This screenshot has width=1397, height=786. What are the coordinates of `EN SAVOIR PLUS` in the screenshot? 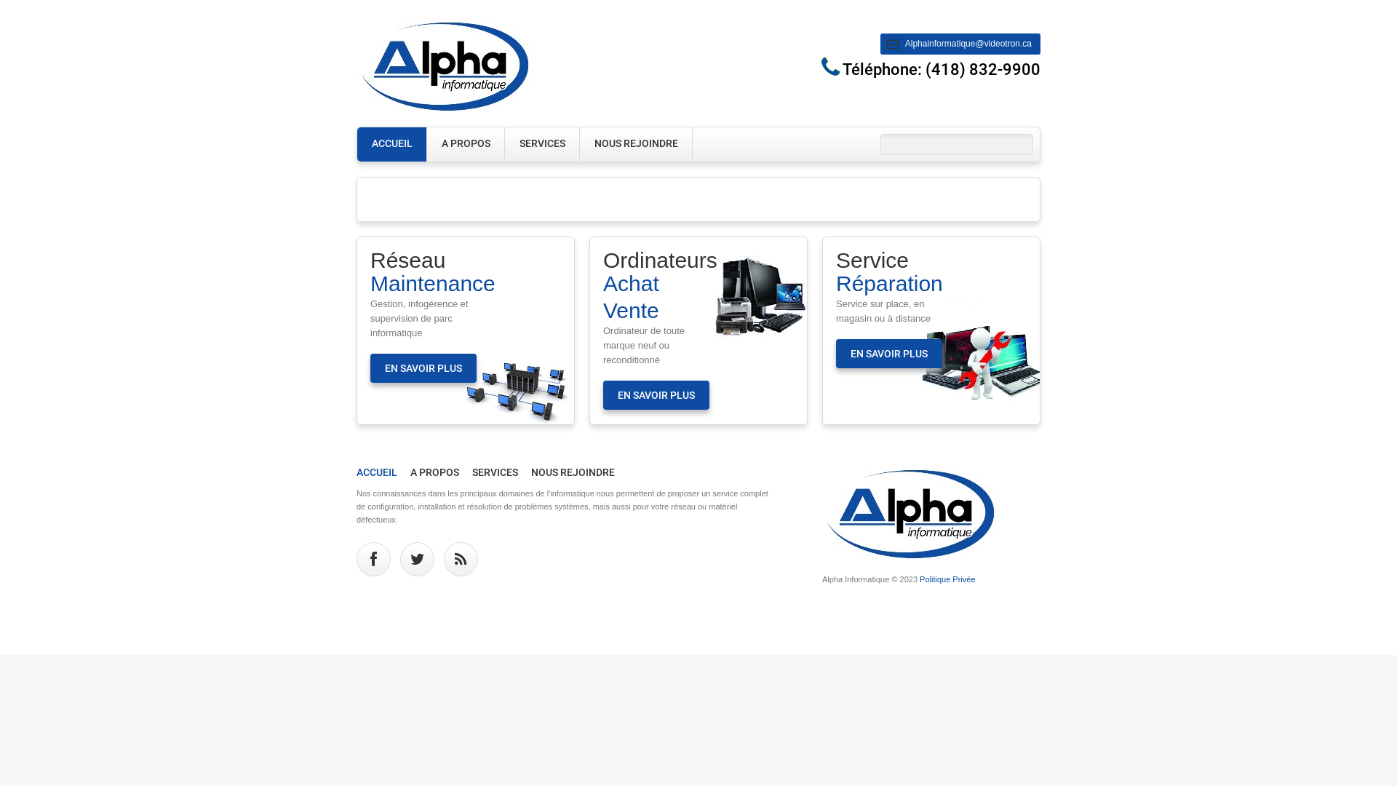 It's located at (656, 395).